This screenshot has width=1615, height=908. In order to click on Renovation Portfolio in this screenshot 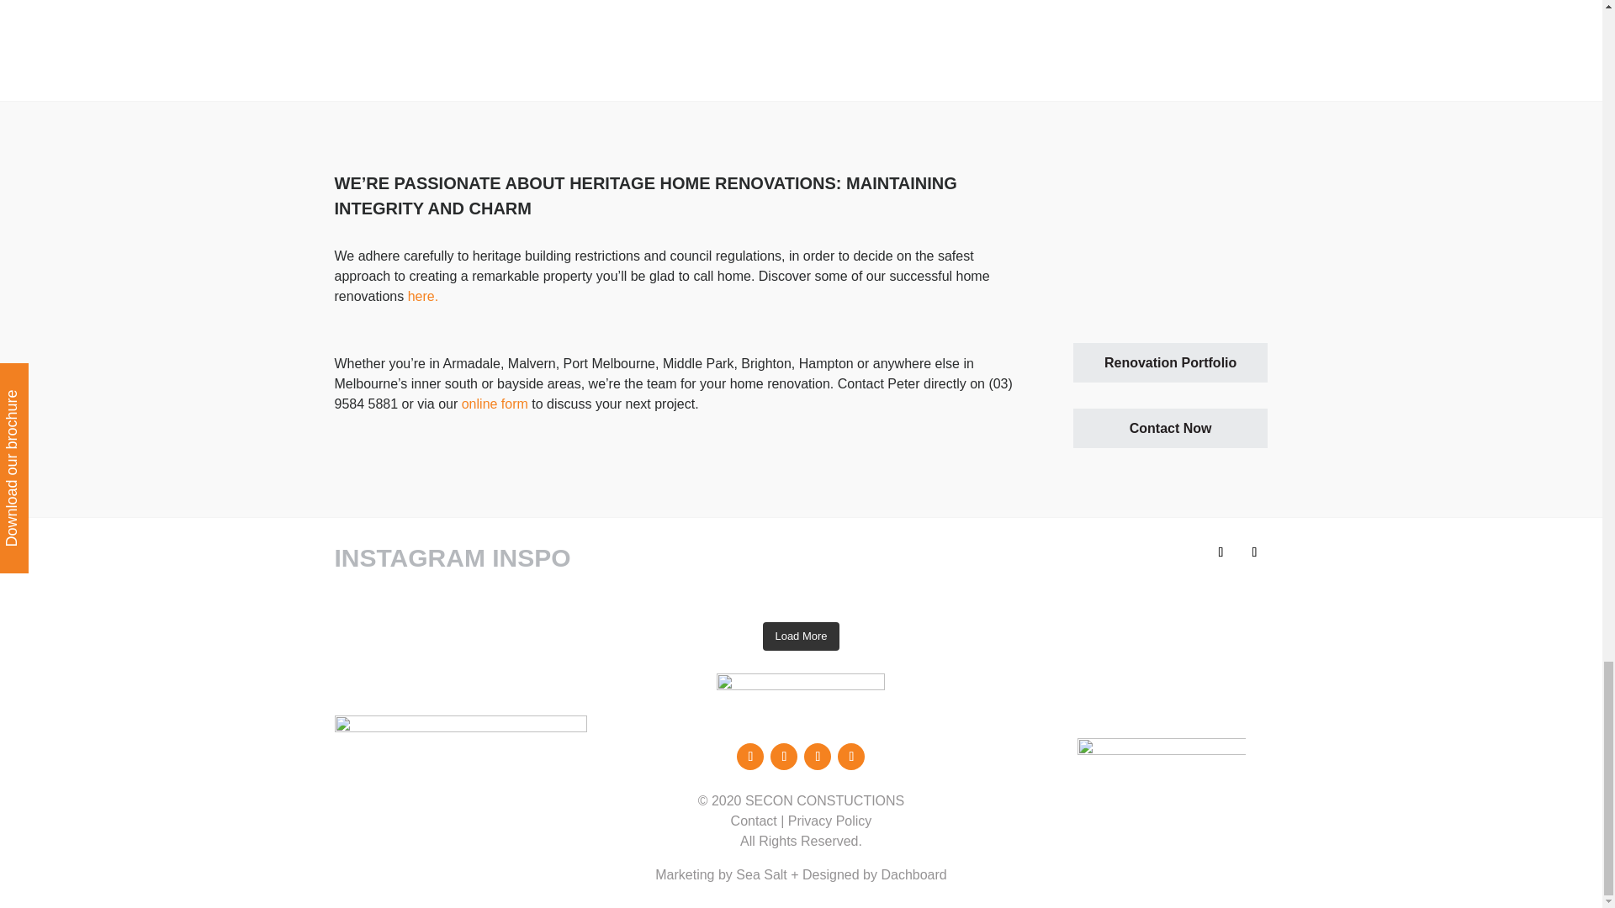, I will do `click(1171, 362)`.